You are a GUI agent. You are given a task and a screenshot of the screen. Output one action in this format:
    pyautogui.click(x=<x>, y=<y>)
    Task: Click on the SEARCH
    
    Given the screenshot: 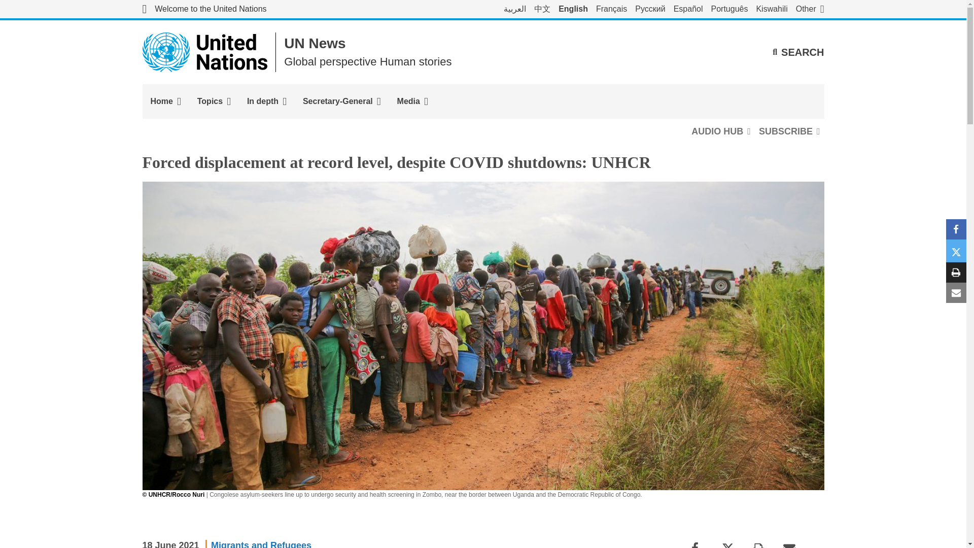 What is the action you would take?
    pyautogui.click(x=798, y=52)
    